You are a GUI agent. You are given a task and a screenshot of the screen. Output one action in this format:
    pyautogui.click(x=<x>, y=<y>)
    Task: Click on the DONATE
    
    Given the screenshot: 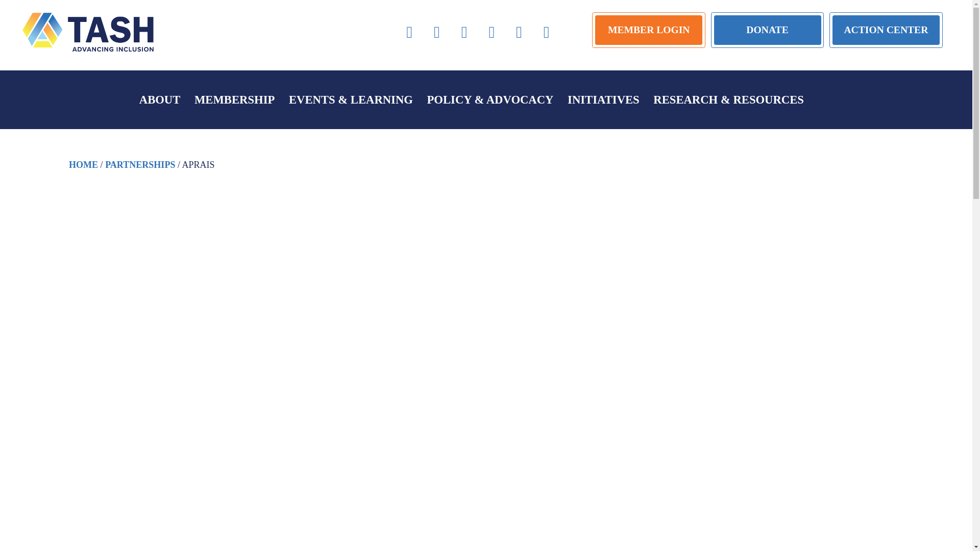 What is the action you would take?
    pyautogui.click(x=768, y=30)
    